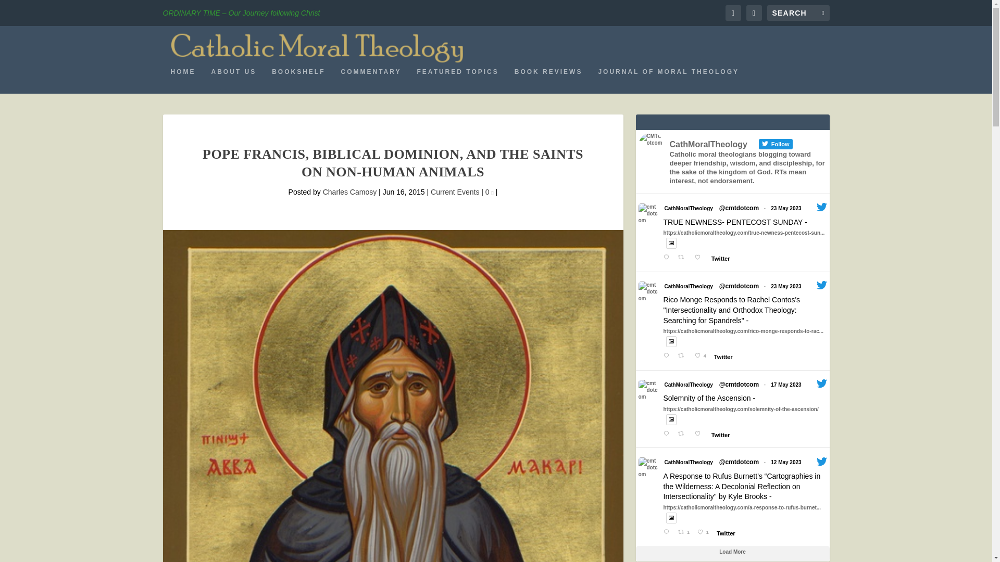  I want to click on COMMENTARY, so click(371, 80).